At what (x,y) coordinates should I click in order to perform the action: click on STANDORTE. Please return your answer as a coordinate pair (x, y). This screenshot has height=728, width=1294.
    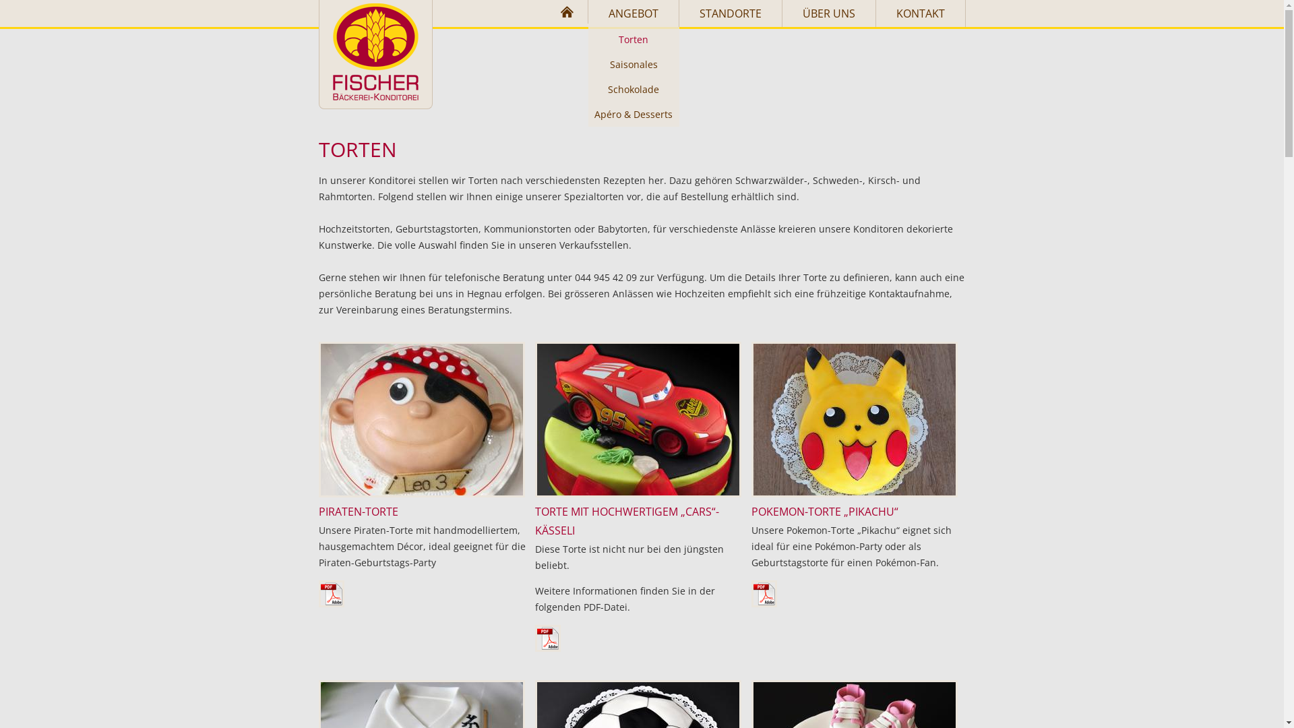
    Looking at the image, I should click on (731, 13).